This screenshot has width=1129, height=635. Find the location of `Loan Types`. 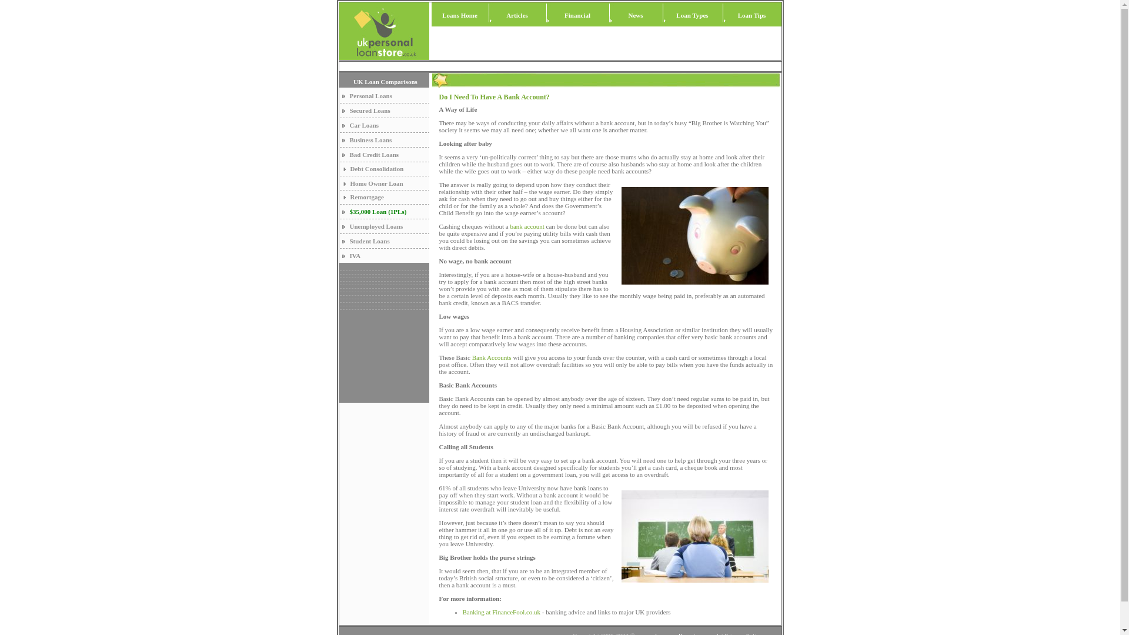

Loan Types is located at coordinates (692, 15).